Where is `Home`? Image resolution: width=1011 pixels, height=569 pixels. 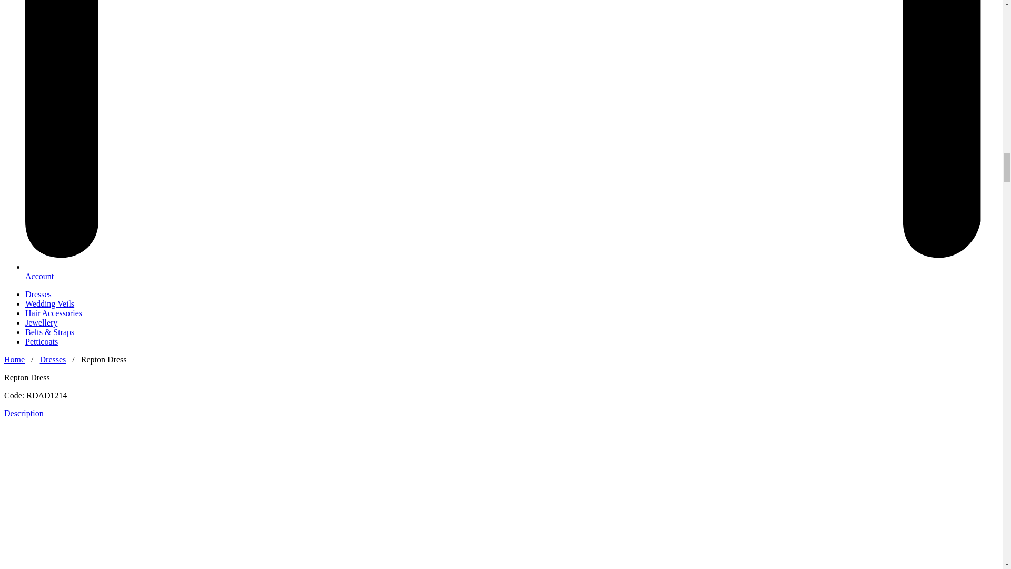
Home is located at coordinates (14, 359).